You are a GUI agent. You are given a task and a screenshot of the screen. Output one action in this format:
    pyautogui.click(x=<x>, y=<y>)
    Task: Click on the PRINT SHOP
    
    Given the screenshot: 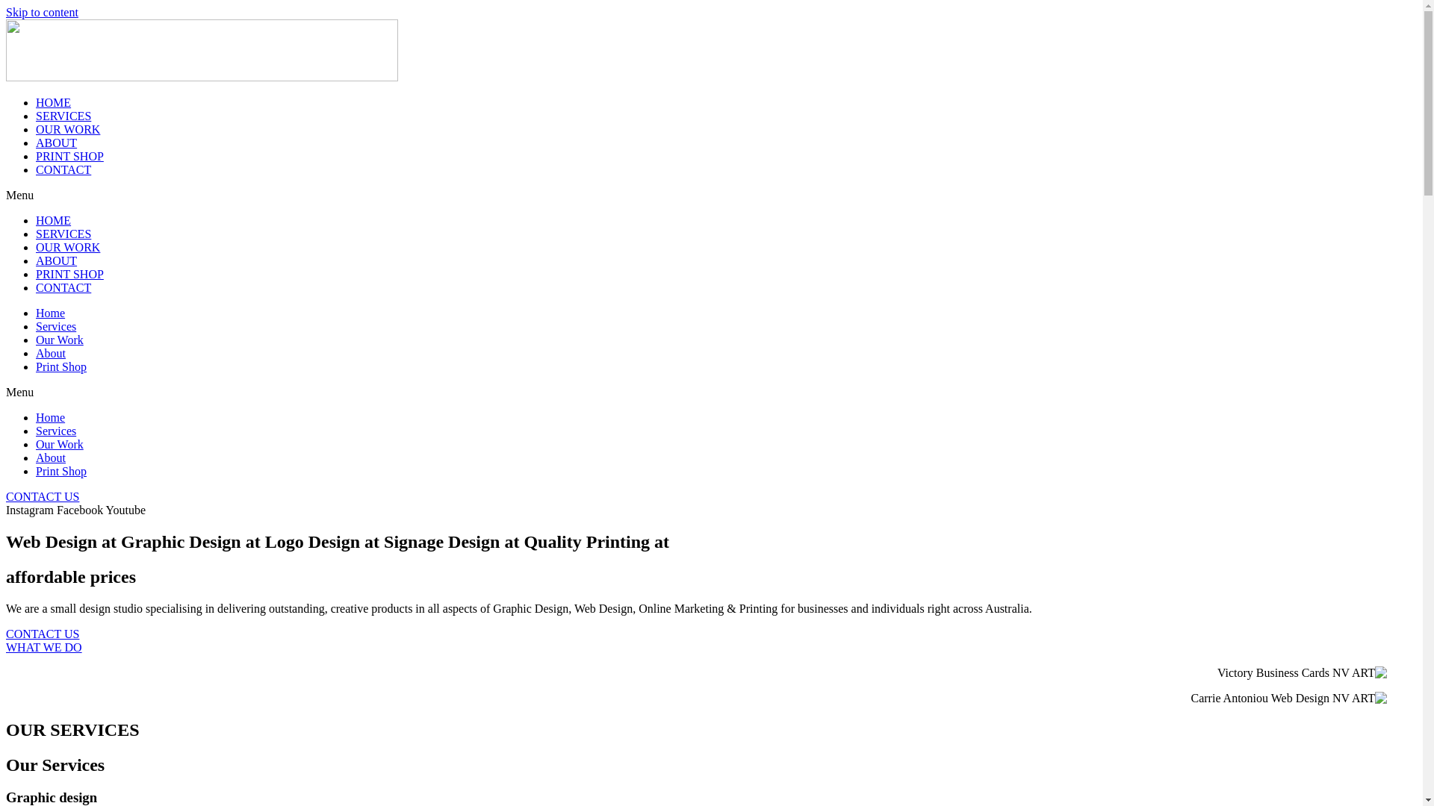 What is the action you would take?
    pyautogui.click(x=70, y=157)
    